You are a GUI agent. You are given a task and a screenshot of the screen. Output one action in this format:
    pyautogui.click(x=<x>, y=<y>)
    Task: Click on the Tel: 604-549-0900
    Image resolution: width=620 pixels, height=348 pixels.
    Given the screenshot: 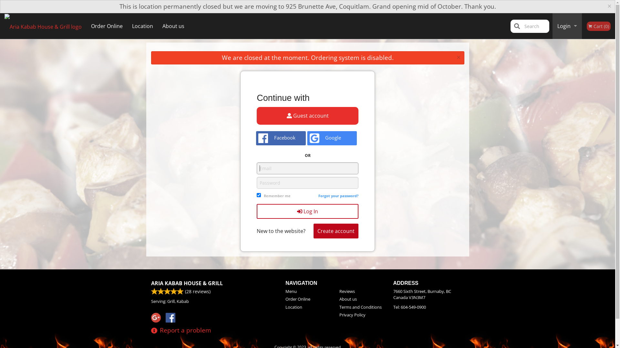 What is the action you would take?
    pyautogui.click(x=429, y=307)
    